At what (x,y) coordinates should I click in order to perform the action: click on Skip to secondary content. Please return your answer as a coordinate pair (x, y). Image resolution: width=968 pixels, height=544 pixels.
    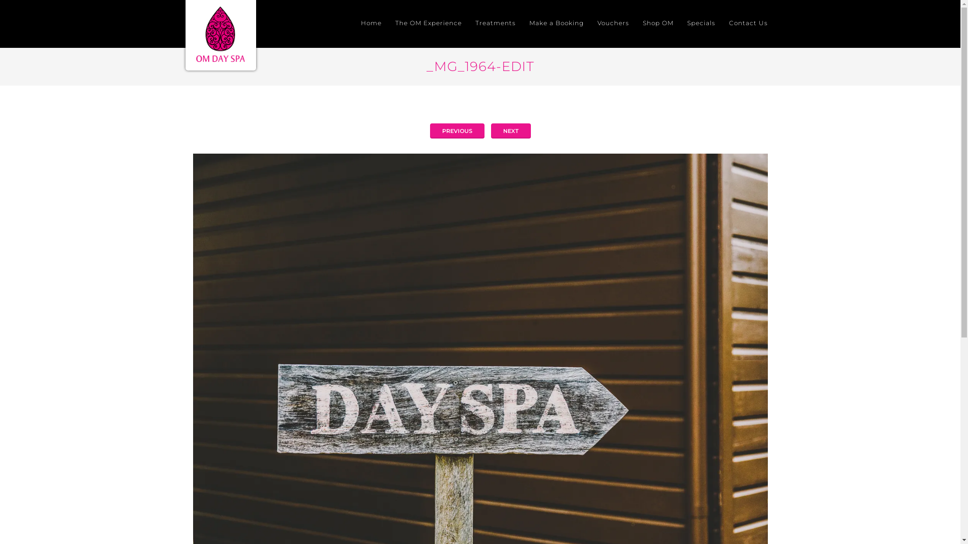
    Looking at the image, I should click on (394, 23).